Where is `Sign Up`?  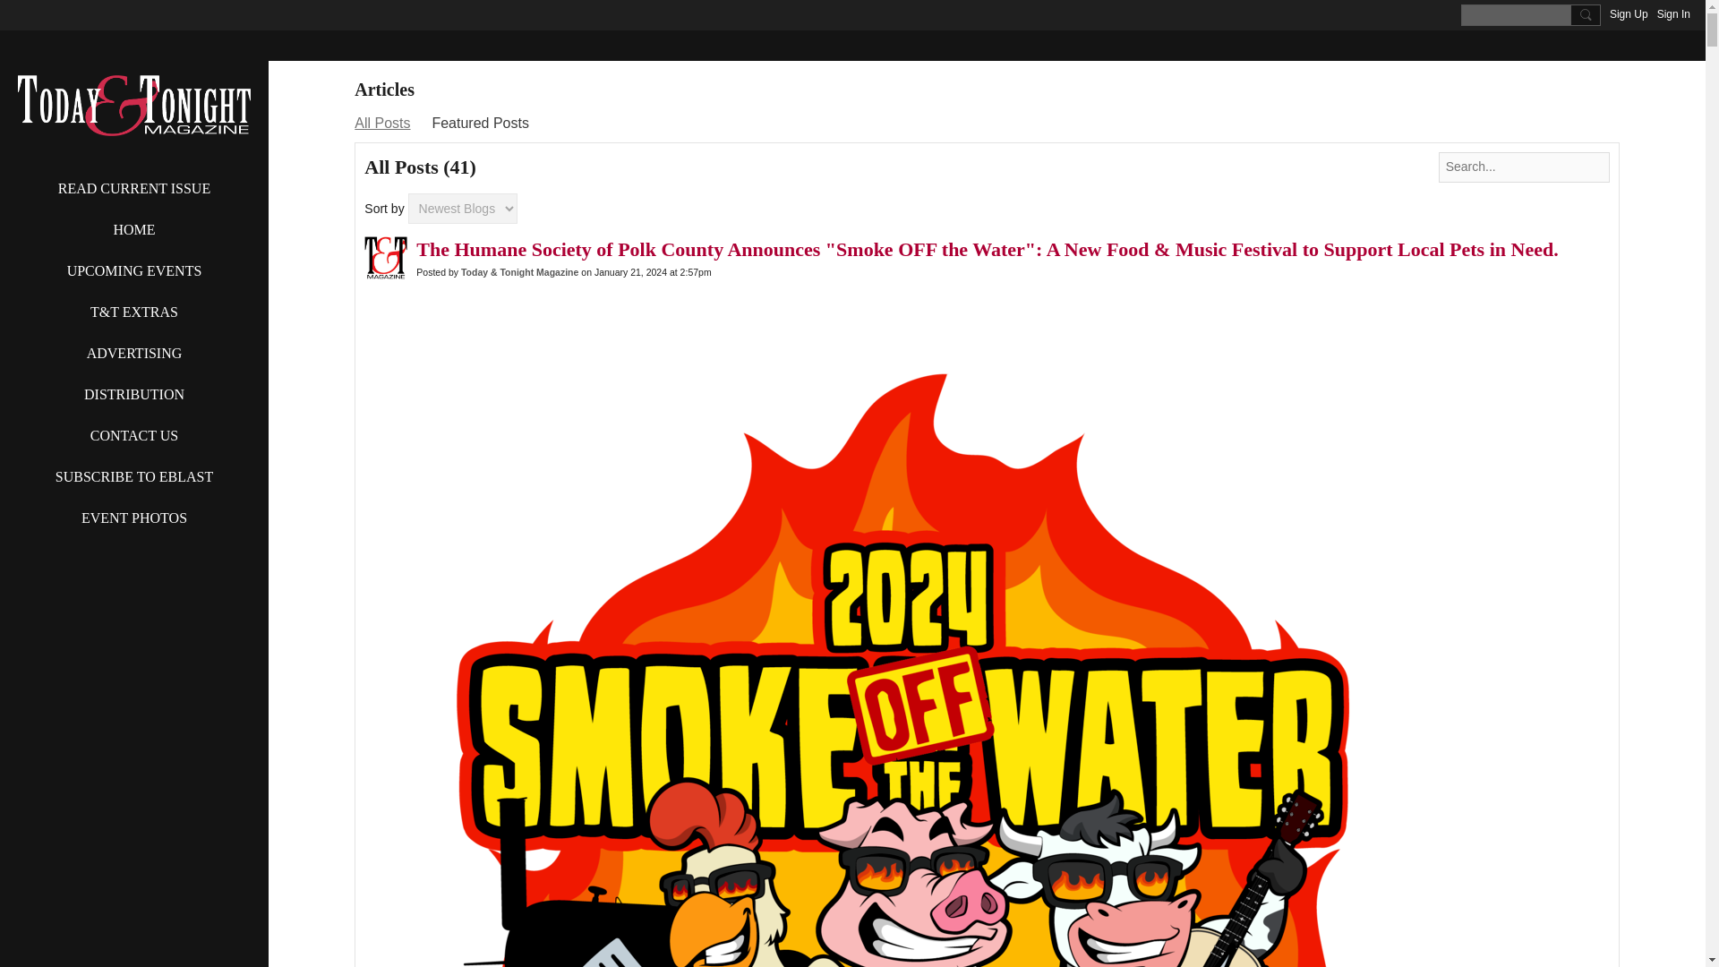 Sign Up is located at coordinates (1629, 14).